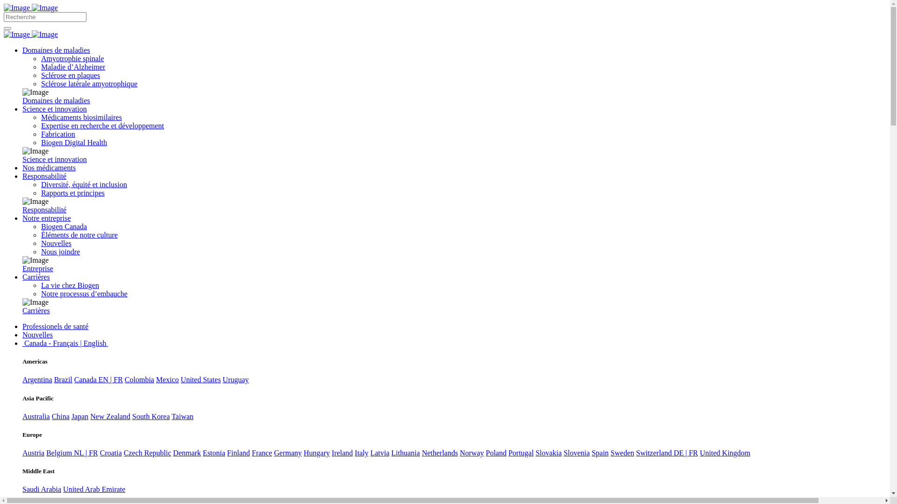  What do you see at coordinates (440, 453) in the screenshot?
I see `Netherlands` at bounding box center [440, 453].